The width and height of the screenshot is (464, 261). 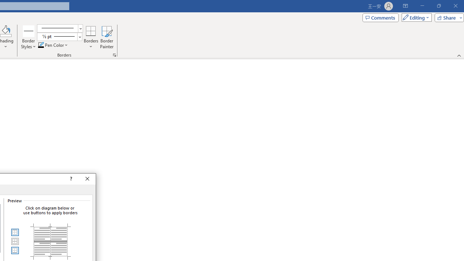 What do you see at coordinates (422, 6) in the screenshot?
I see `Minimize` at bounding box center [422, 6].